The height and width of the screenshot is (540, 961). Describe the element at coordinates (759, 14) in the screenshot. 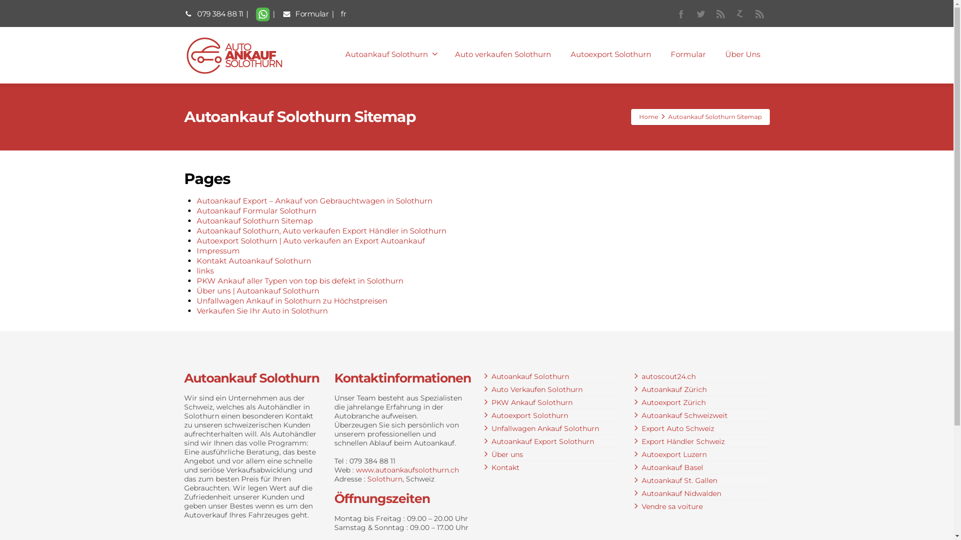

I see `Rss` at that location.